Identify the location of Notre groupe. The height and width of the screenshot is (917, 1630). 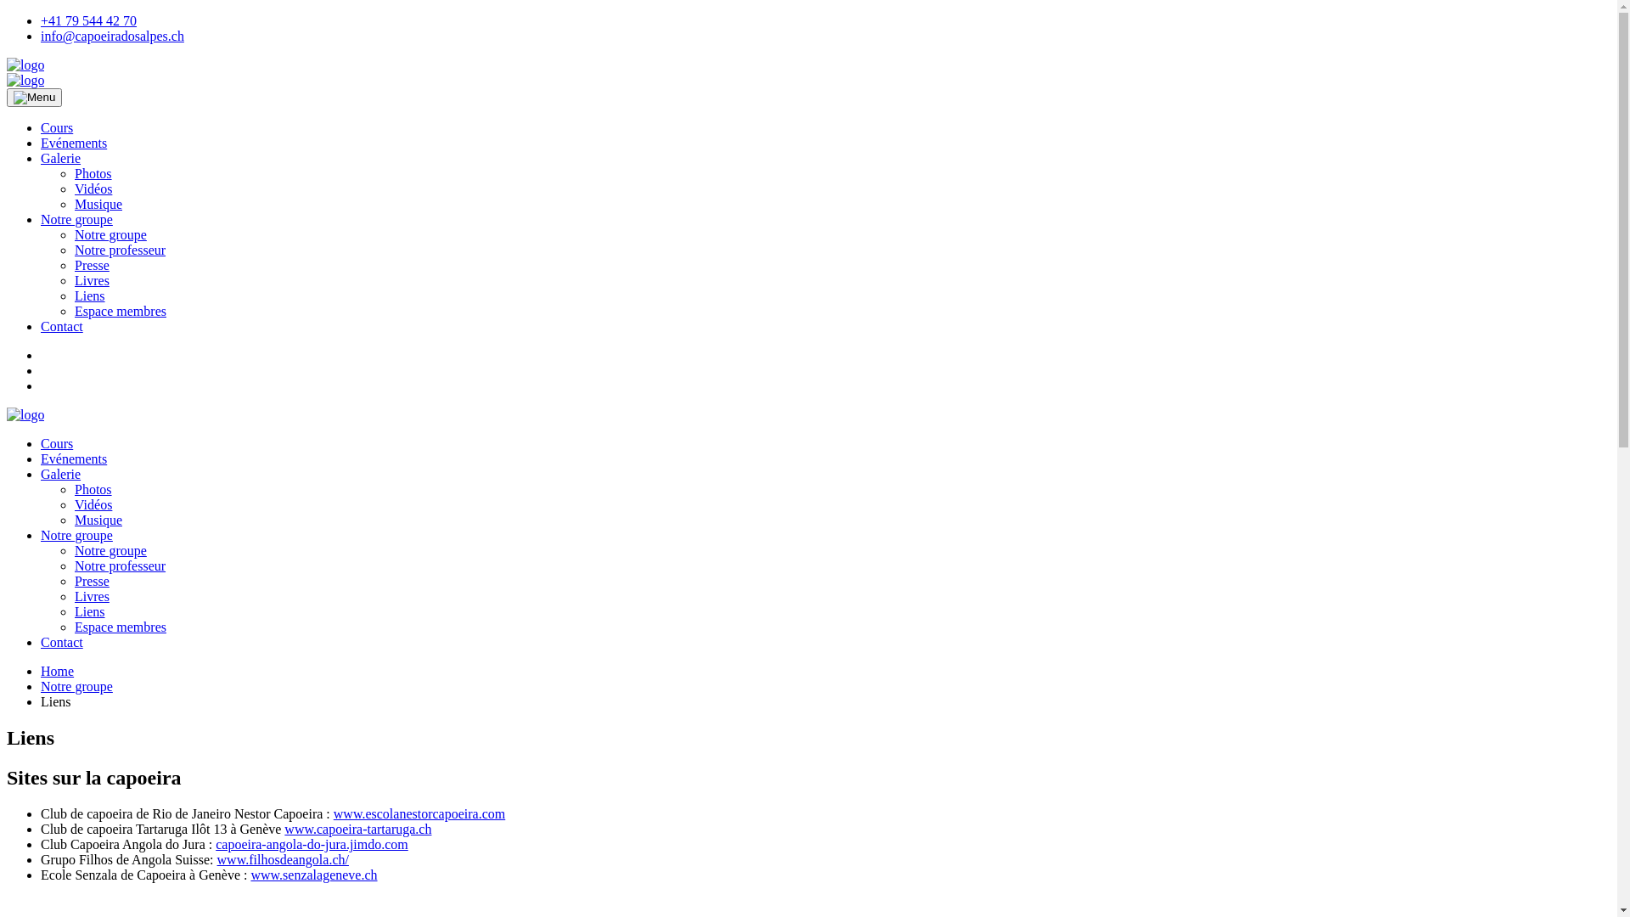
(110, 550).